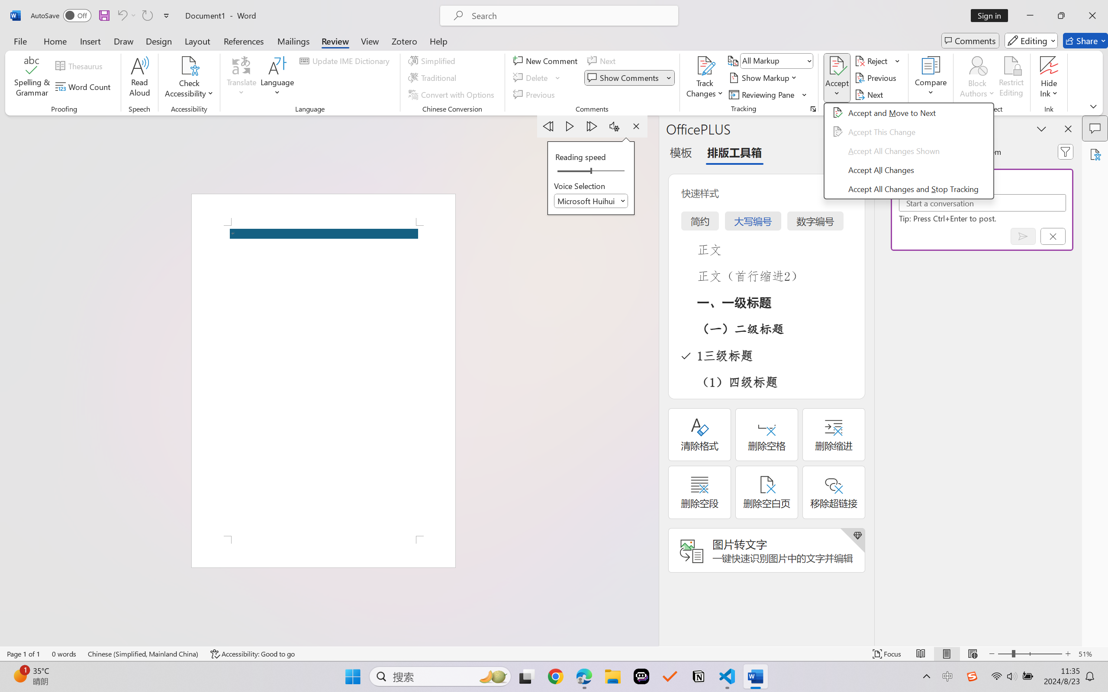 Image resolution: width=1108 pixels, height=692 pixels. What do you see at coordinates (1066, 151) in the screenshot?
I see `Filter` at bounding box center [1066, 151].